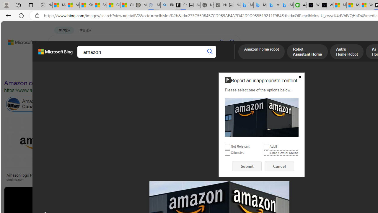  I want to click on Amazon Kids, so click(125, 104).